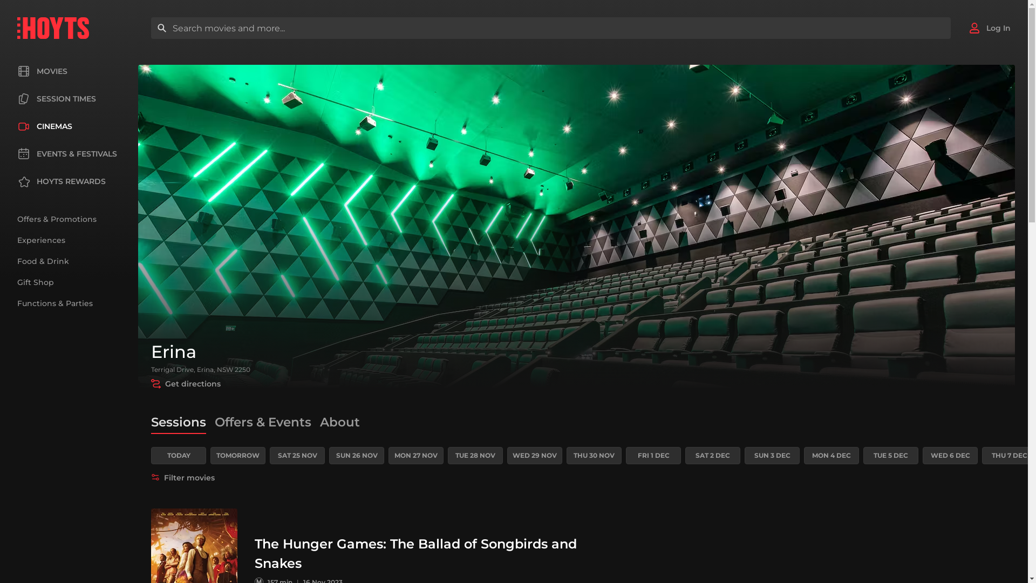 Image resolution: width=1036 pixels, height=583 pixels. What do you see at coordinates (340, 422) in the screenshot?
I see `About` at bounding box center [340, 422].